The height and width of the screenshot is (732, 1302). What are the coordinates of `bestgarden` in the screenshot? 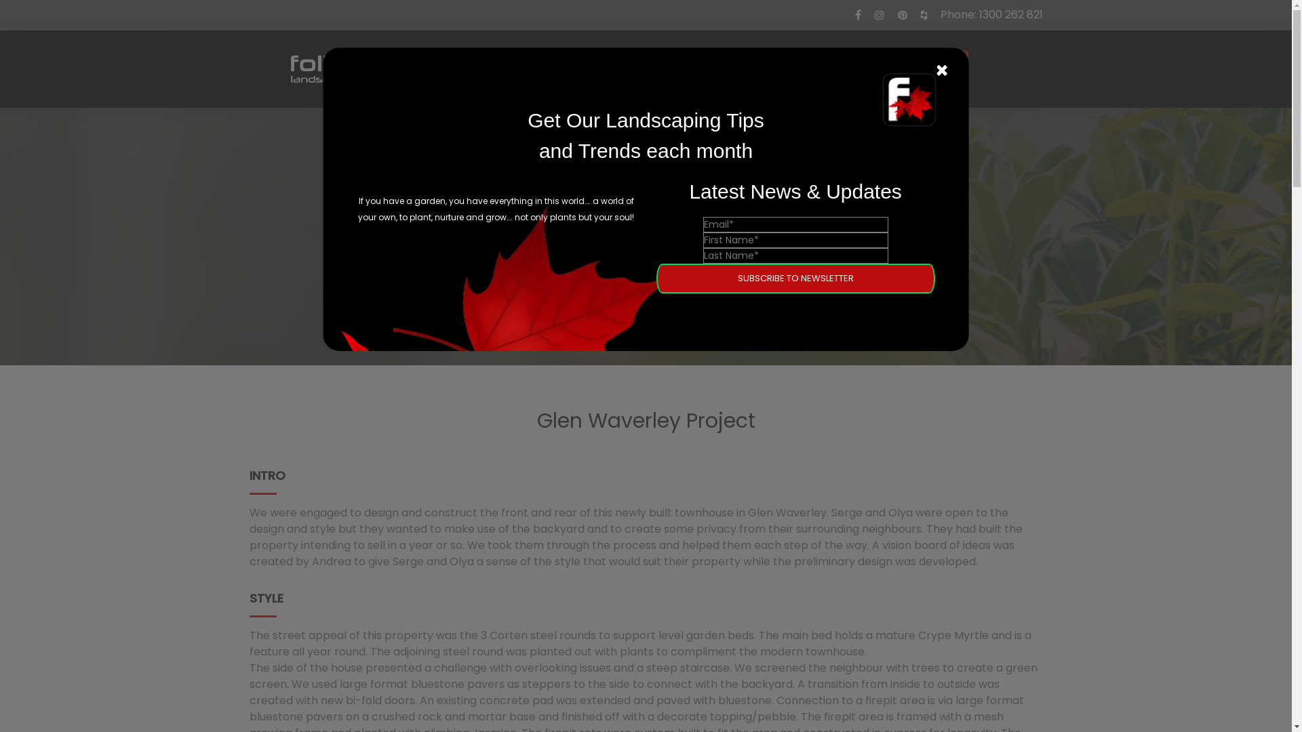 It's located at (319, 72).